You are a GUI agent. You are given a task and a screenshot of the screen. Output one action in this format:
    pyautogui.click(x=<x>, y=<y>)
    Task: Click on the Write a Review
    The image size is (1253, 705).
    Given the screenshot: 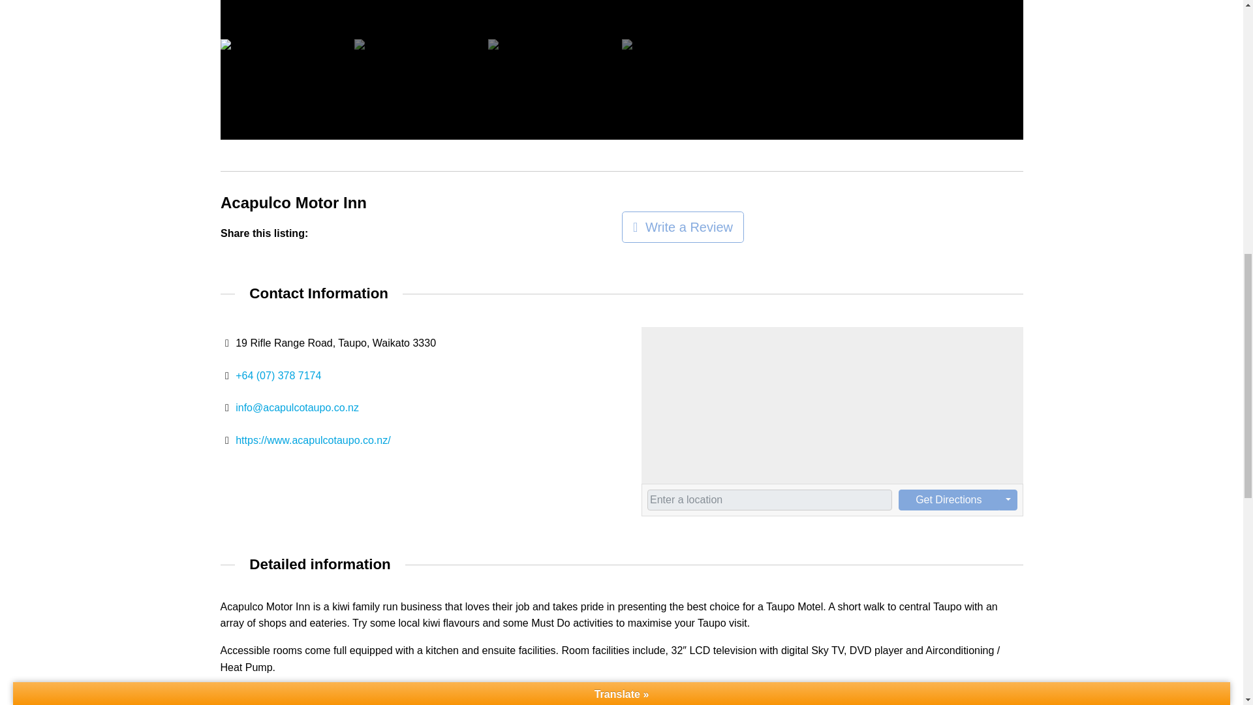 What is the action you would take?
    pyautogui.click(x=682, y=227)
    